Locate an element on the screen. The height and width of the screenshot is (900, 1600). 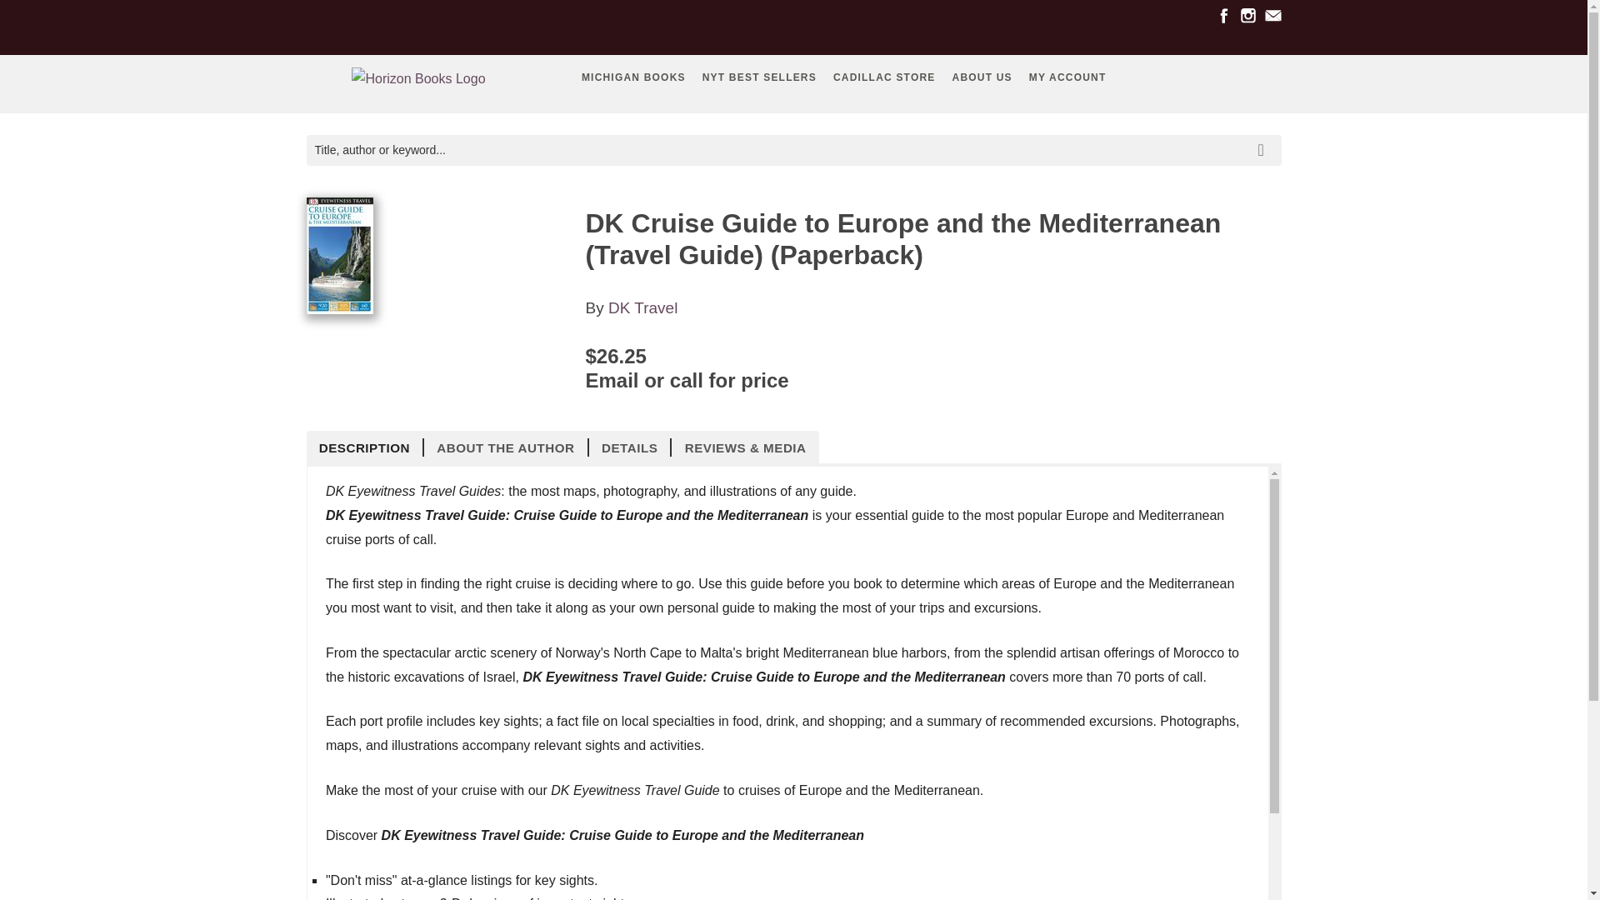
ABOUT THE AUTHOR is located at coordinates (506, 447).